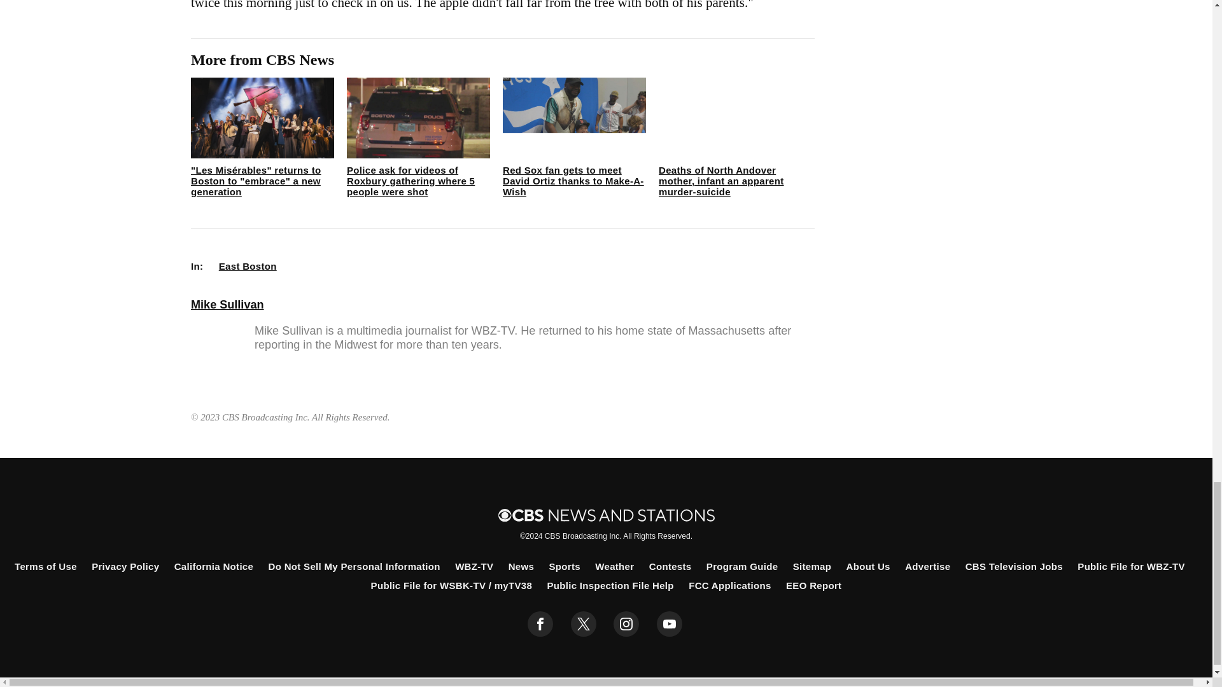  What do you see at coordinates (626, 624) in the screenshot?
I see `instagram` at bounding box center [626, 624].